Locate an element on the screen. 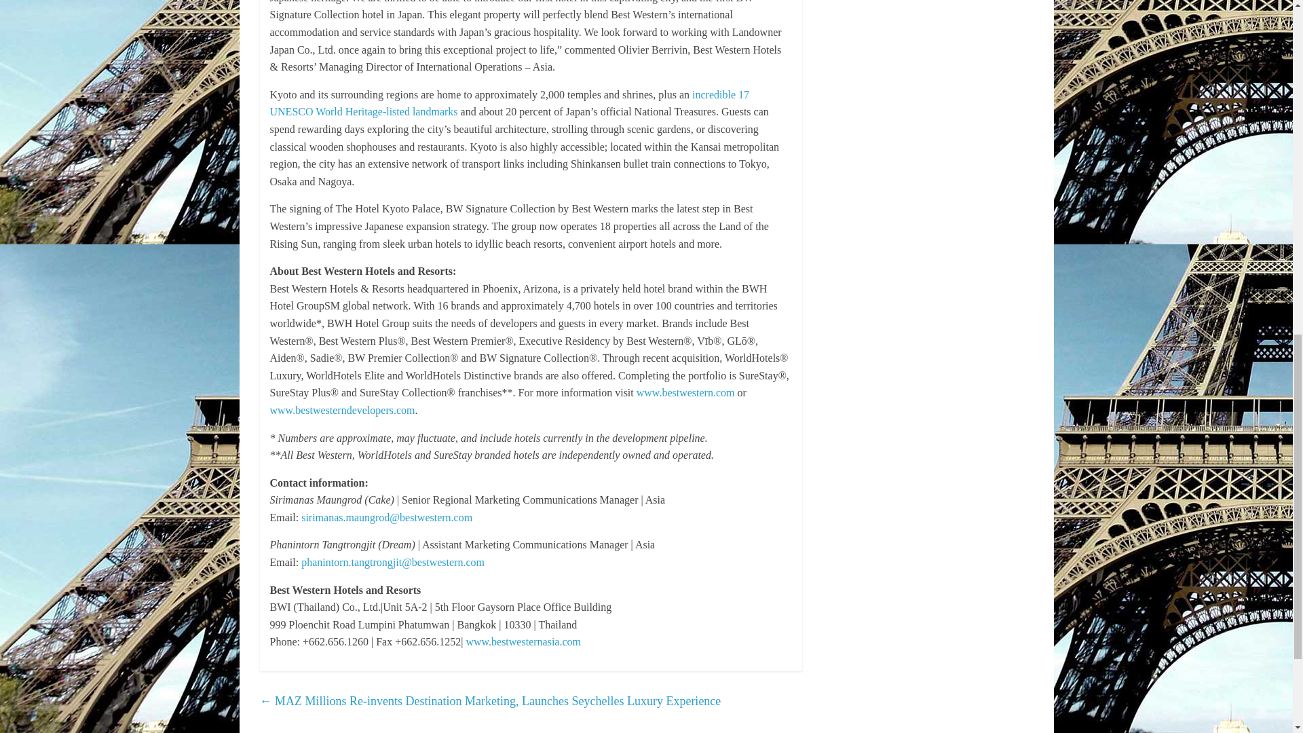  incredible 17 UNESCO World Heritage-listed landmarks is located at coordinates (510, 103).